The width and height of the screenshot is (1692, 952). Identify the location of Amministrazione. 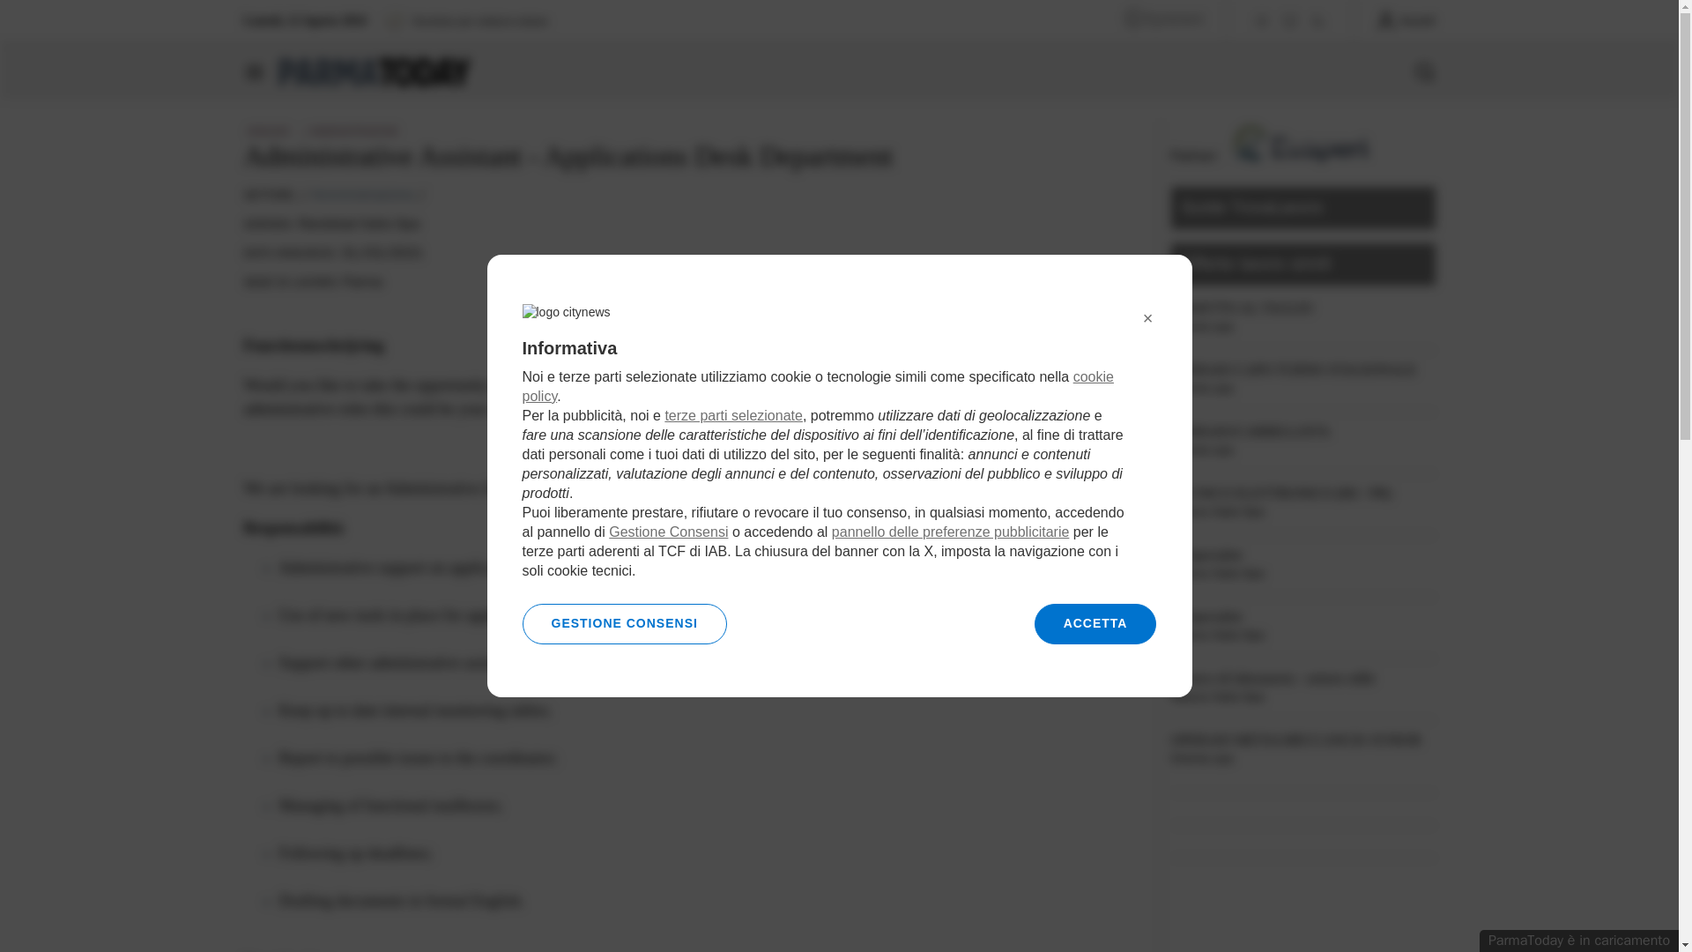
(361, 194).